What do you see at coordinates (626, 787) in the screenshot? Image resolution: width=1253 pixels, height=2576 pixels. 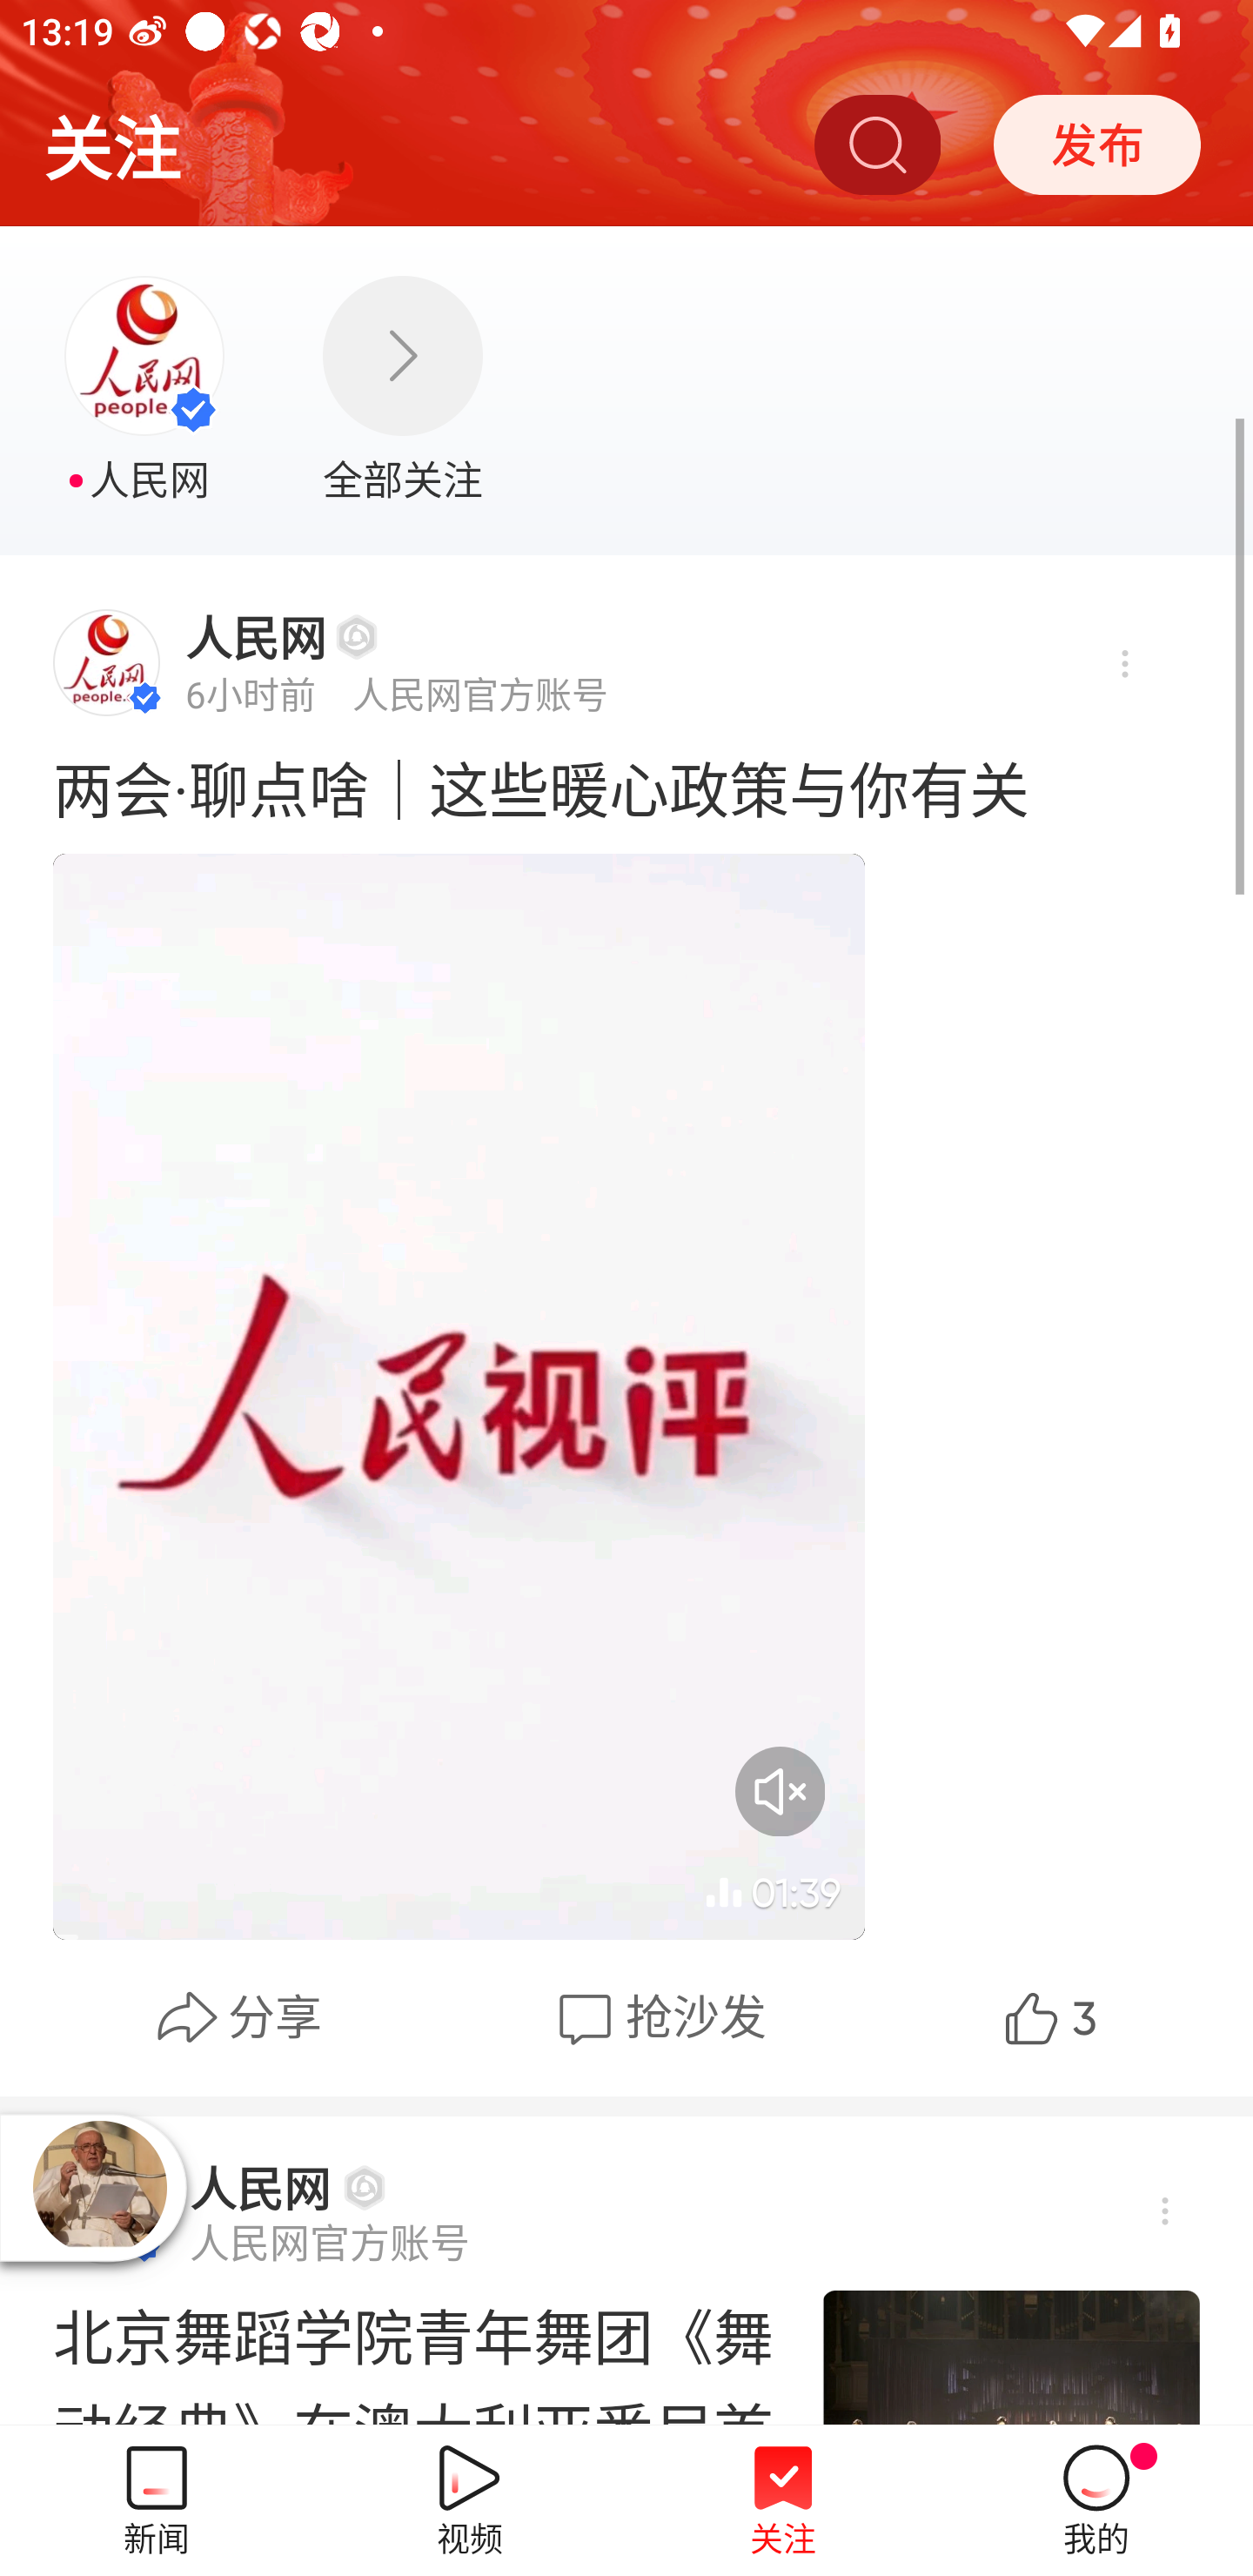 I see `两会·聊点啥｜这些暖心政策与你有关` at bounding box center [626, 787].